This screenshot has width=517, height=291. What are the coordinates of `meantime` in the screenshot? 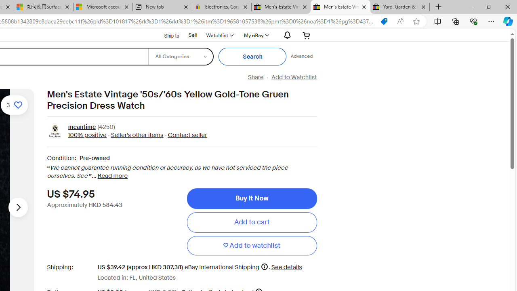 It's located at (82, 128).